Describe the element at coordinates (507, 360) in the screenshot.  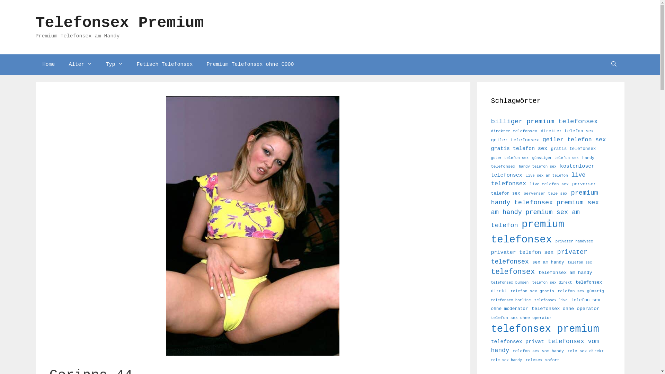
I see `tele sex handy` at that location.